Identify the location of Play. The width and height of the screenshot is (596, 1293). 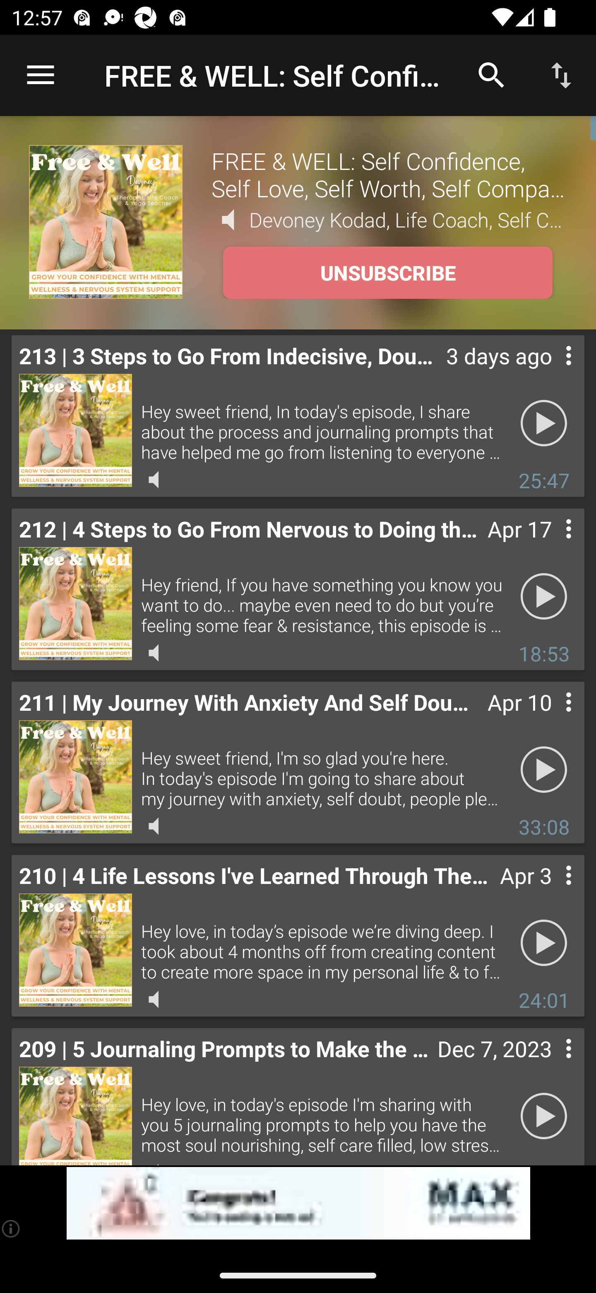
(544, 597).